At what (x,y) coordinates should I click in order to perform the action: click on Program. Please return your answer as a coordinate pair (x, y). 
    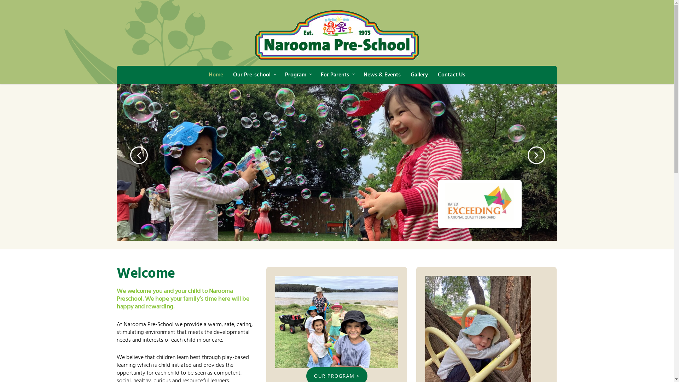
    Looking at the image, I should click on (298, 75).